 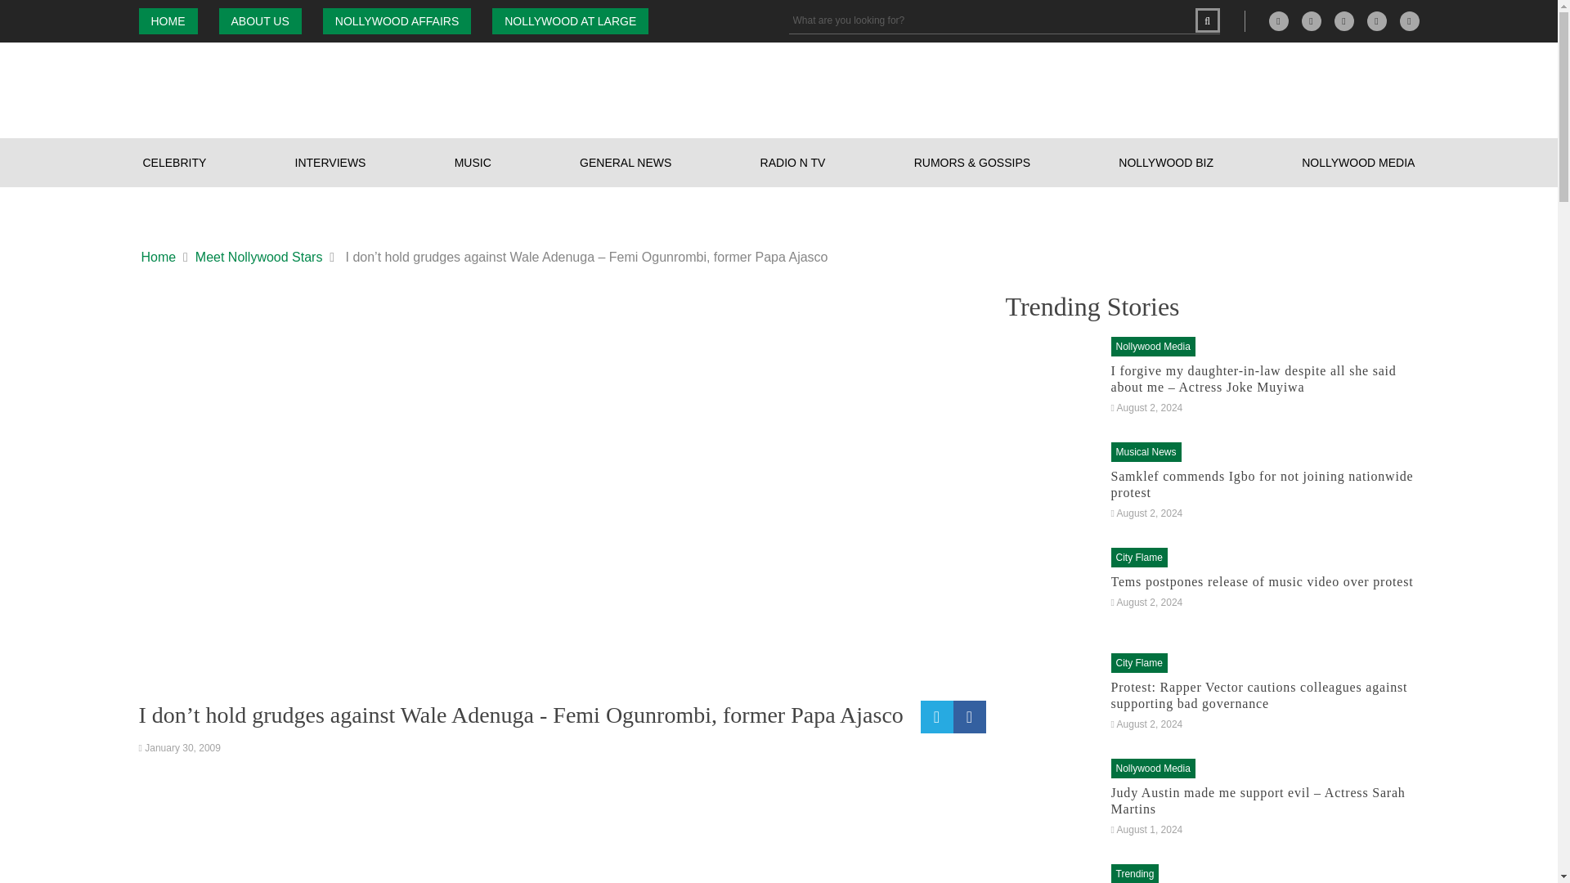 What do you see at coordinates (1410, 21) in the screenshot?
I see `Youtube` at bounding box center [1410, 21].